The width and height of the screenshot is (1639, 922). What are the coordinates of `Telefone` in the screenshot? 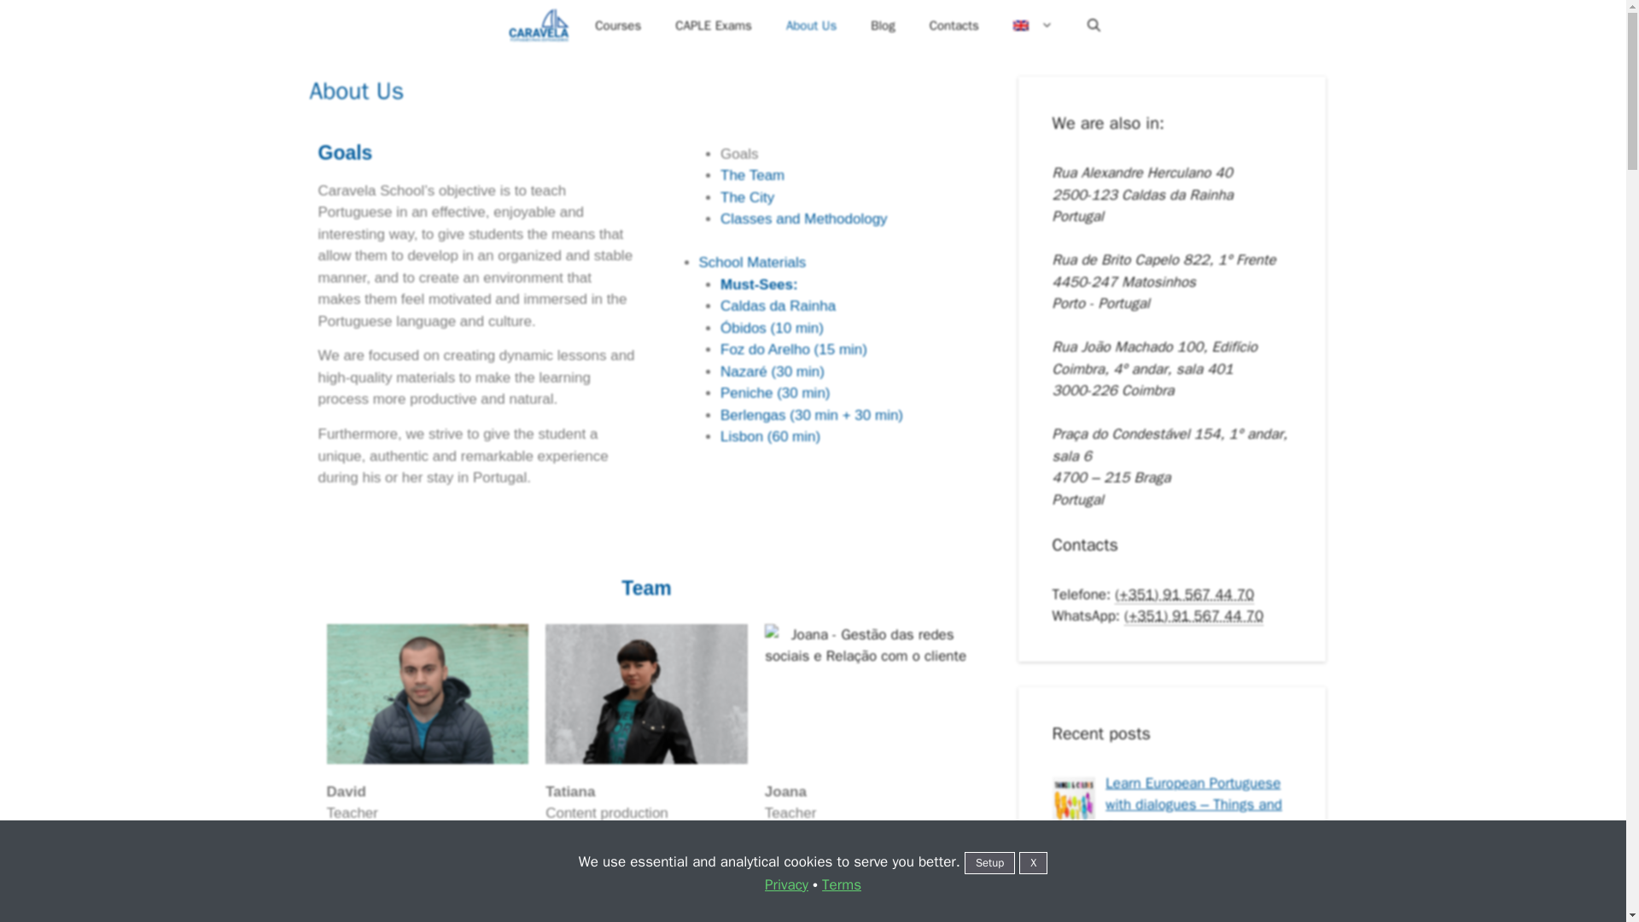 It's located at (1183, 594).